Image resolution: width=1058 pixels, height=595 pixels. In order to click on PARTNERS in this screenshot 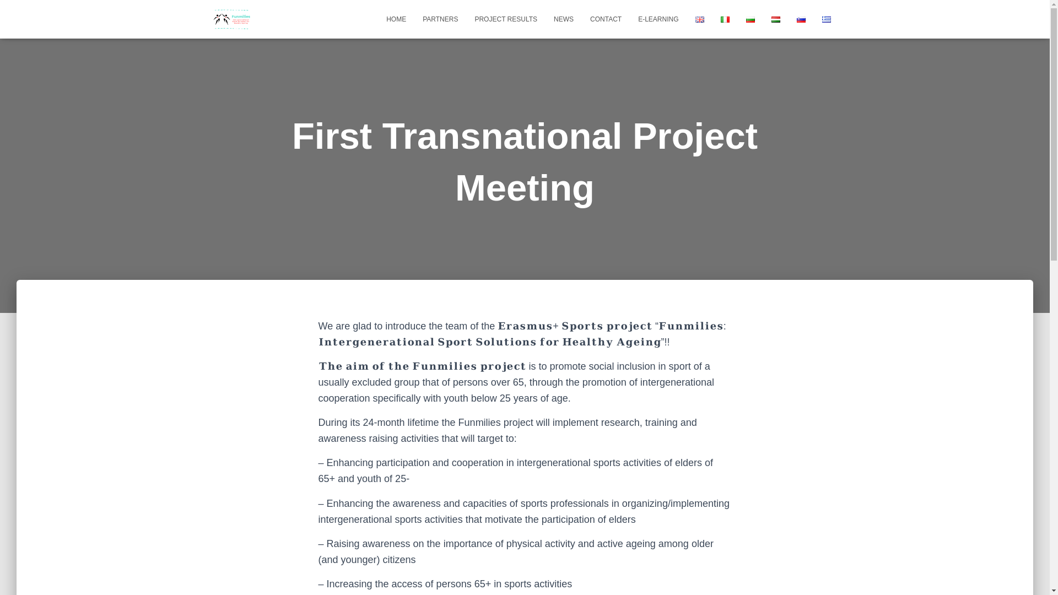, I will do `click(440, 19)`.